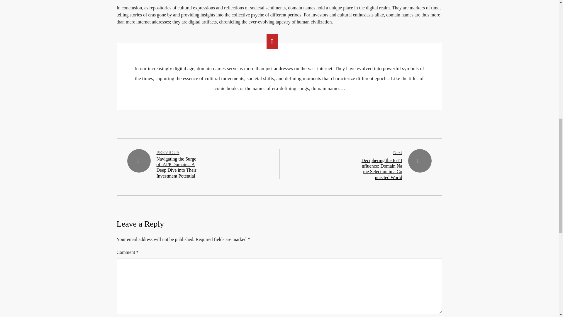 The image size is (563, 317). What do you see at coordinates (397, 152) in the screenshot?
I see `Next` at bounding box center [397, 152].